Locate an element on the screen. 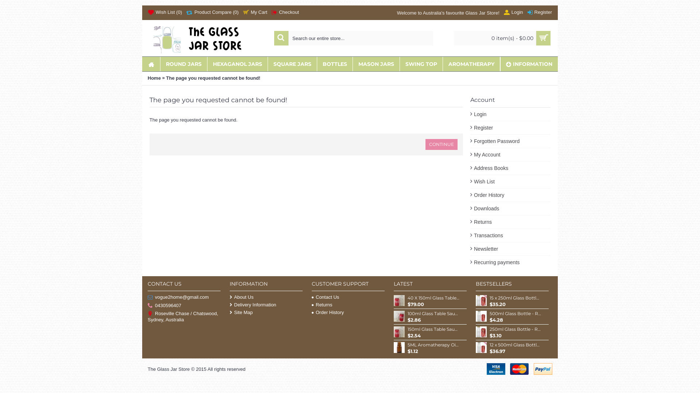 This screenshot has width=700, height=393. Delivery Information is located at coordinates (266, 305).